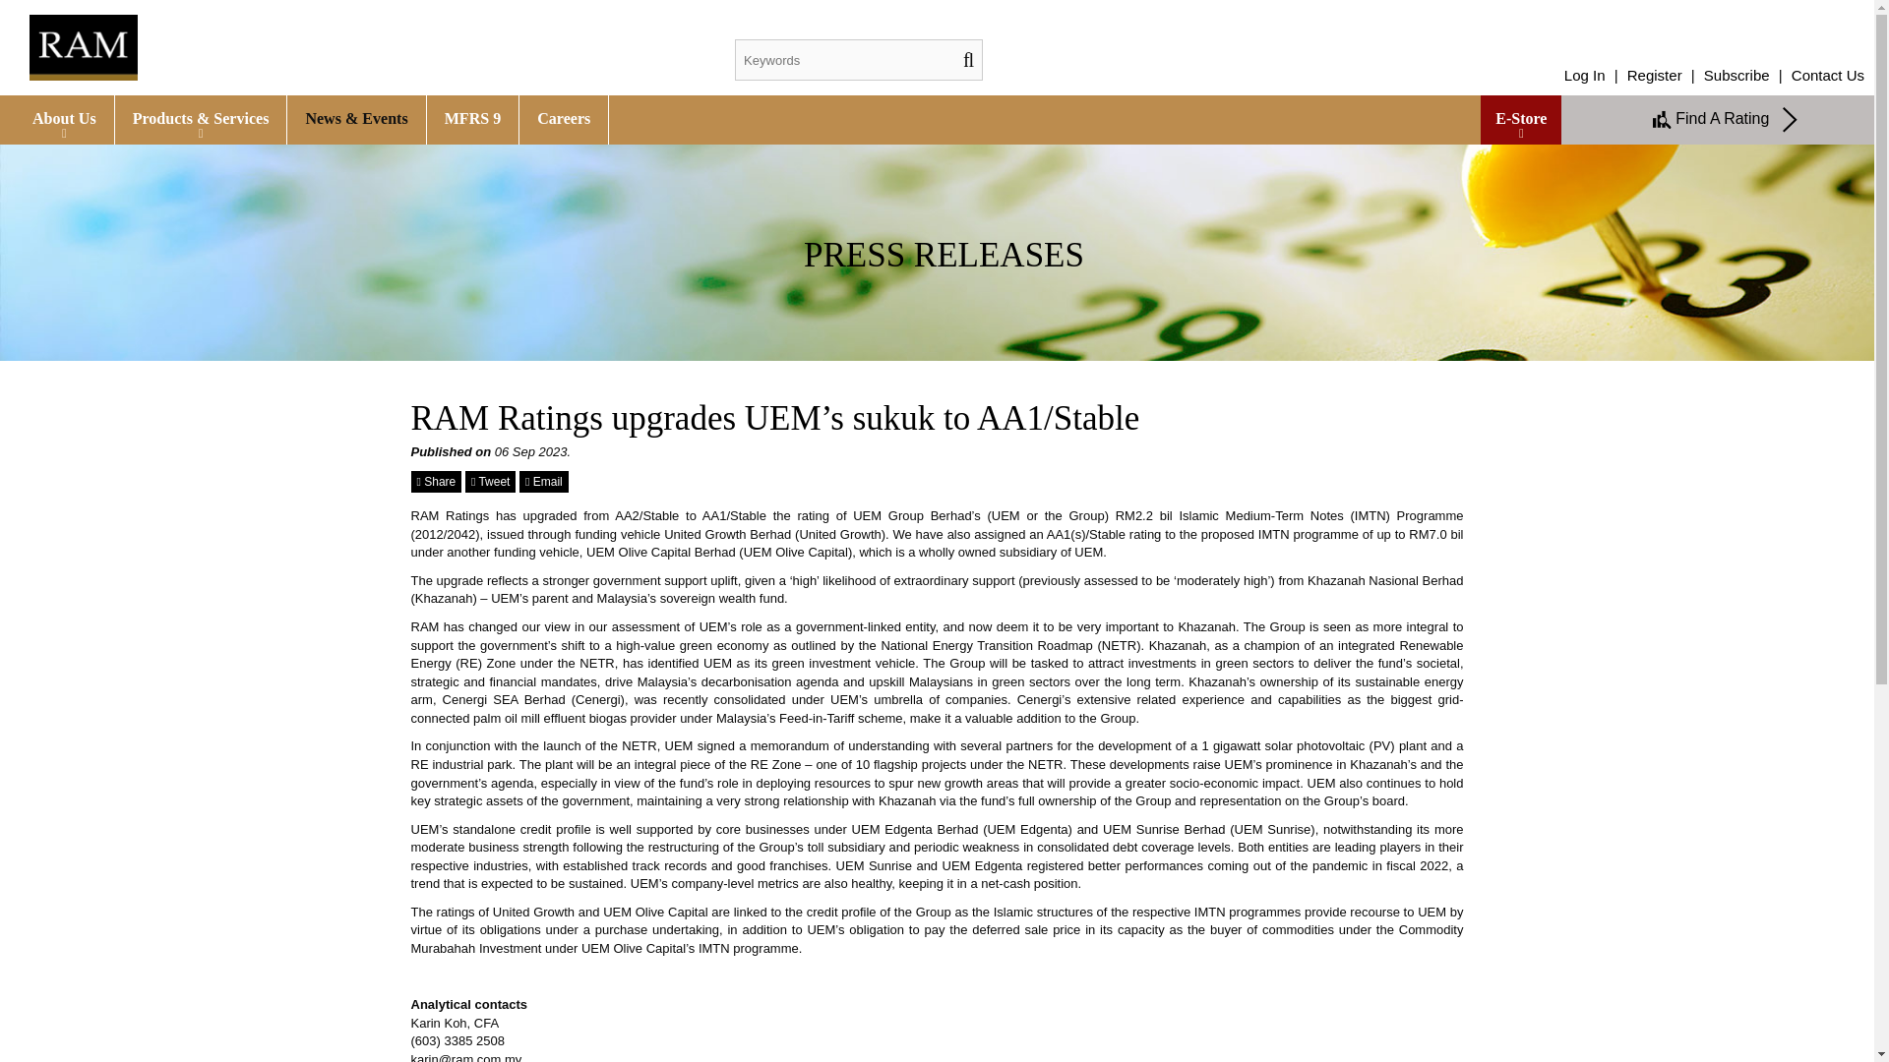 Image resolution: width=1889 pixels, height=1062 pixels. Describe the element at coordinates (1737, 75) in the screenshot. I see `Subscribe` at that location.